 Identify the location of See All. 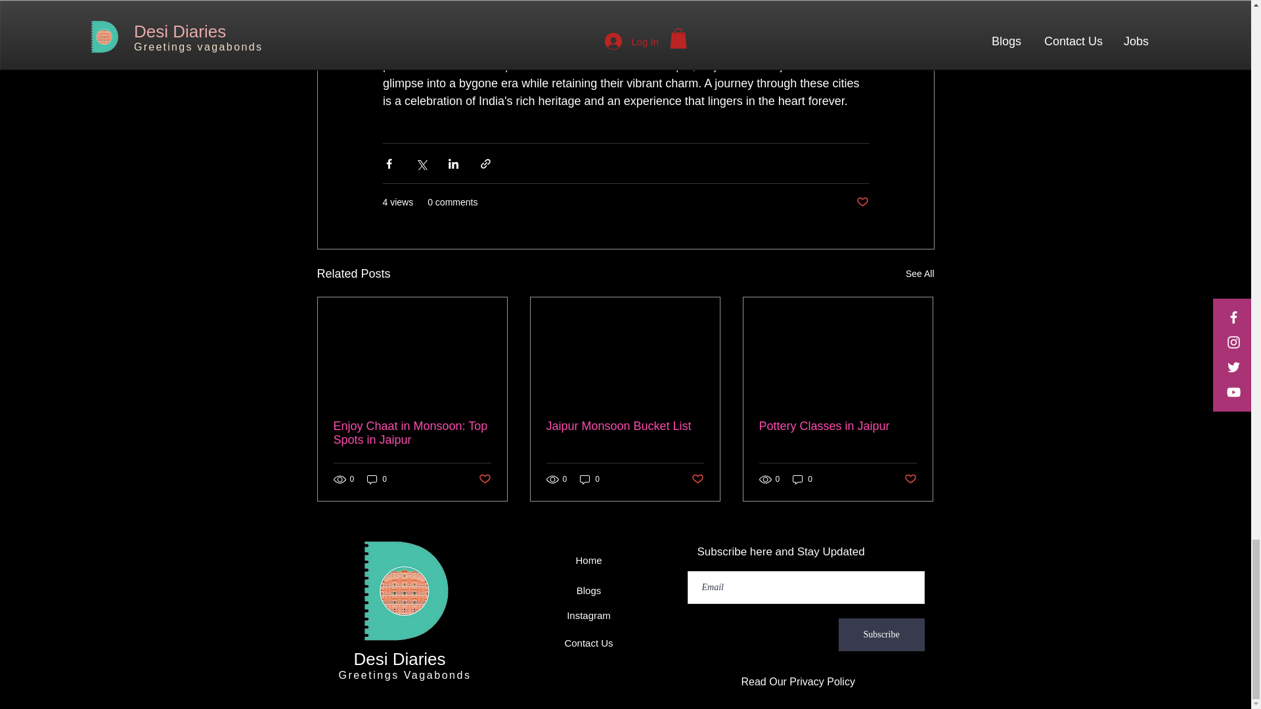
(919, 274).